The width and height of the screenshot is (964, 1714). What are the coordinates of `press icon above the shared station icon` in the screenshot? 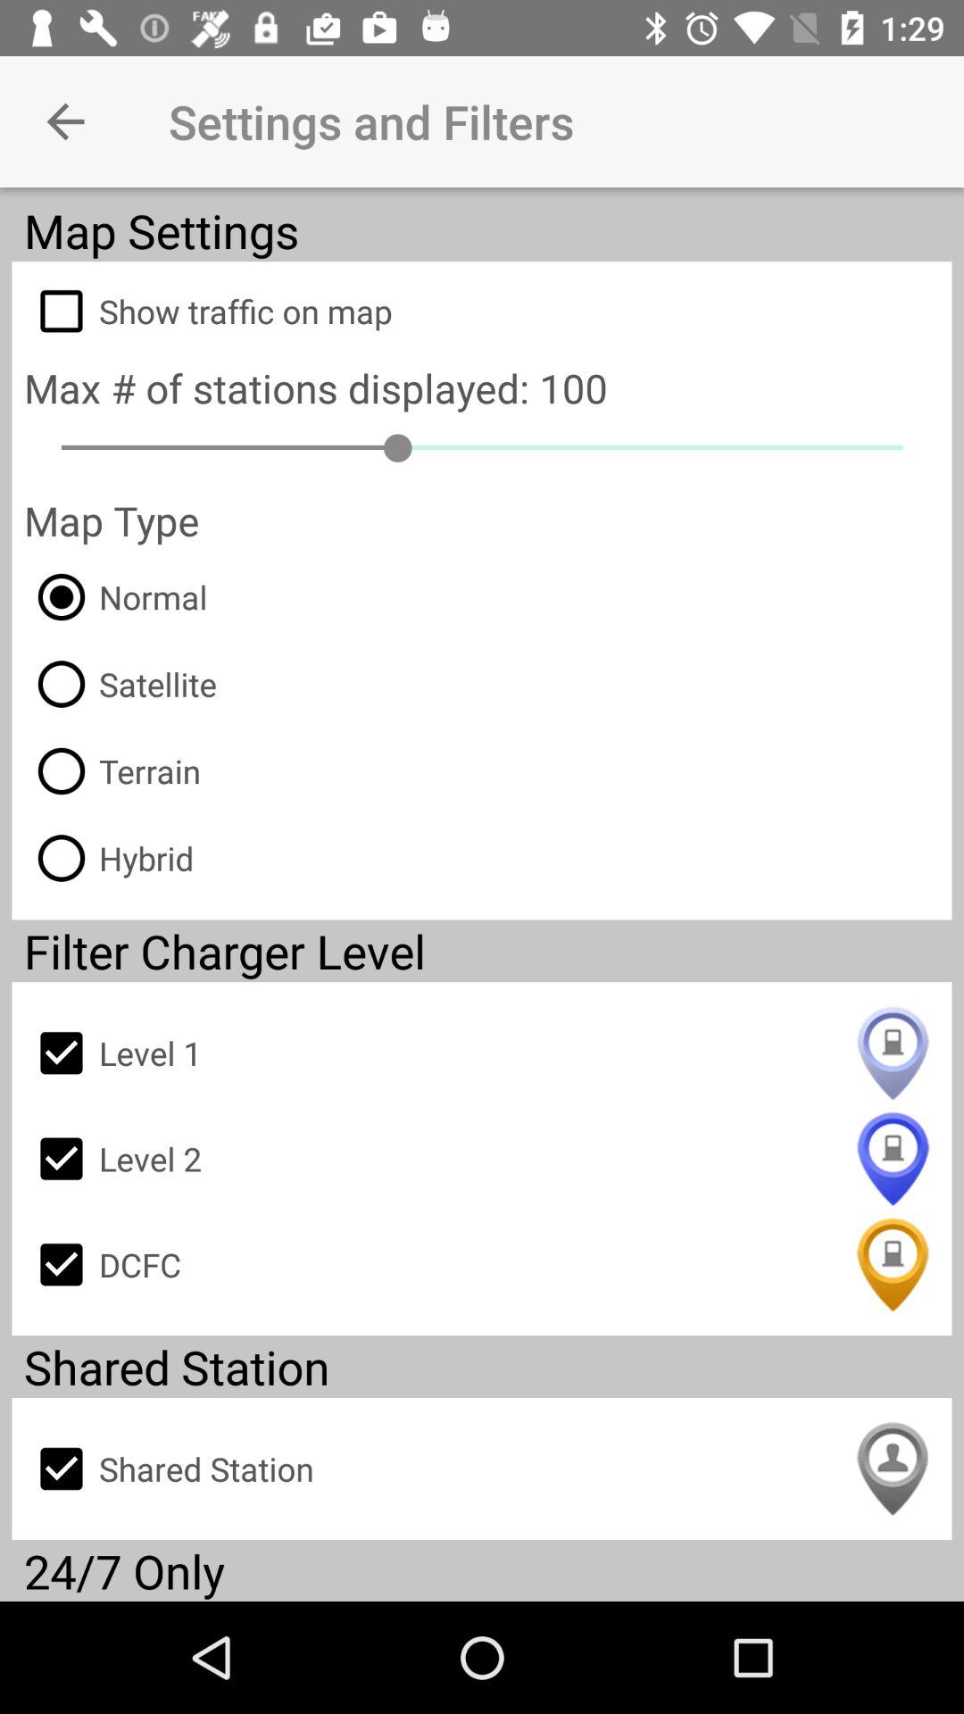 It's located at (482, 1264).